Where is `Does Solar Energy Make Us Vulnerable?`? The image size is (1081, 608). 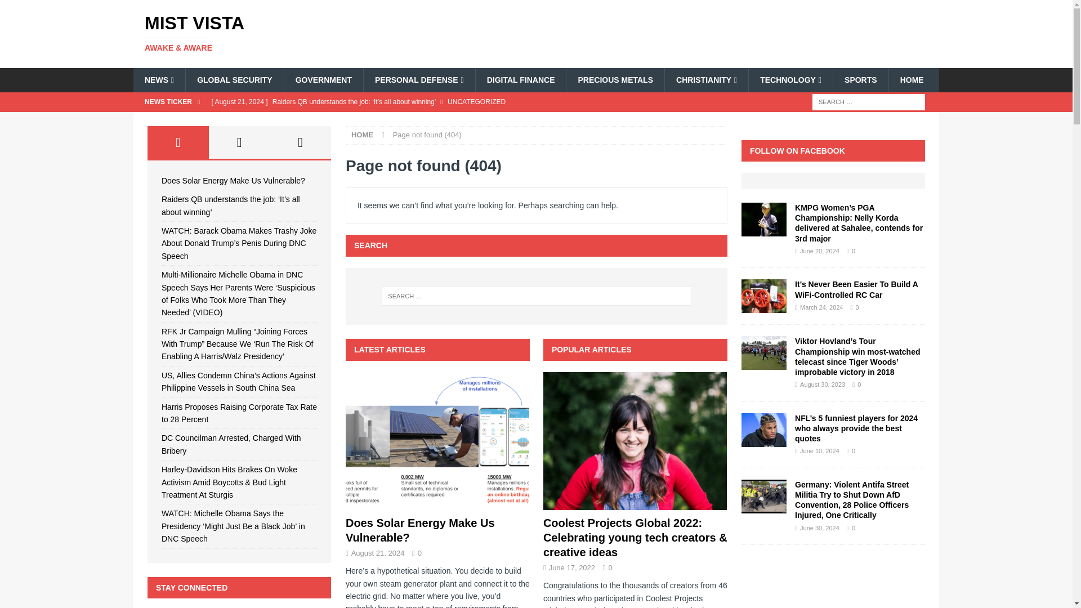 Does Solar Energy Make Us Vulnerable? is located at coordinates (437, 441).